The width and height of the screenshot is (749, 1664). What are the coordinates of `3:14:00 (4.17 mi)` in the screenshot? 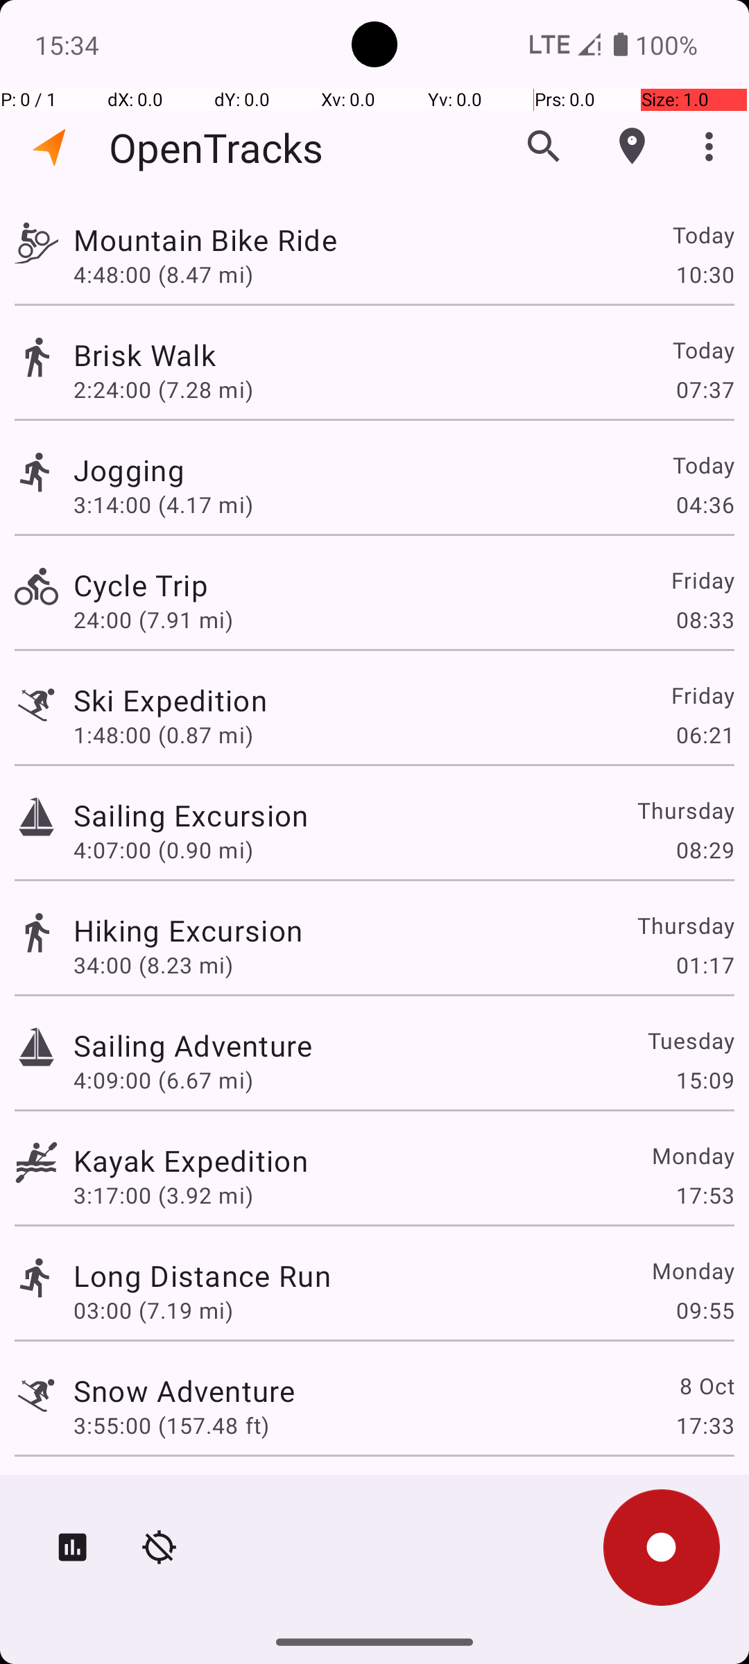 It's located at (164, 505).